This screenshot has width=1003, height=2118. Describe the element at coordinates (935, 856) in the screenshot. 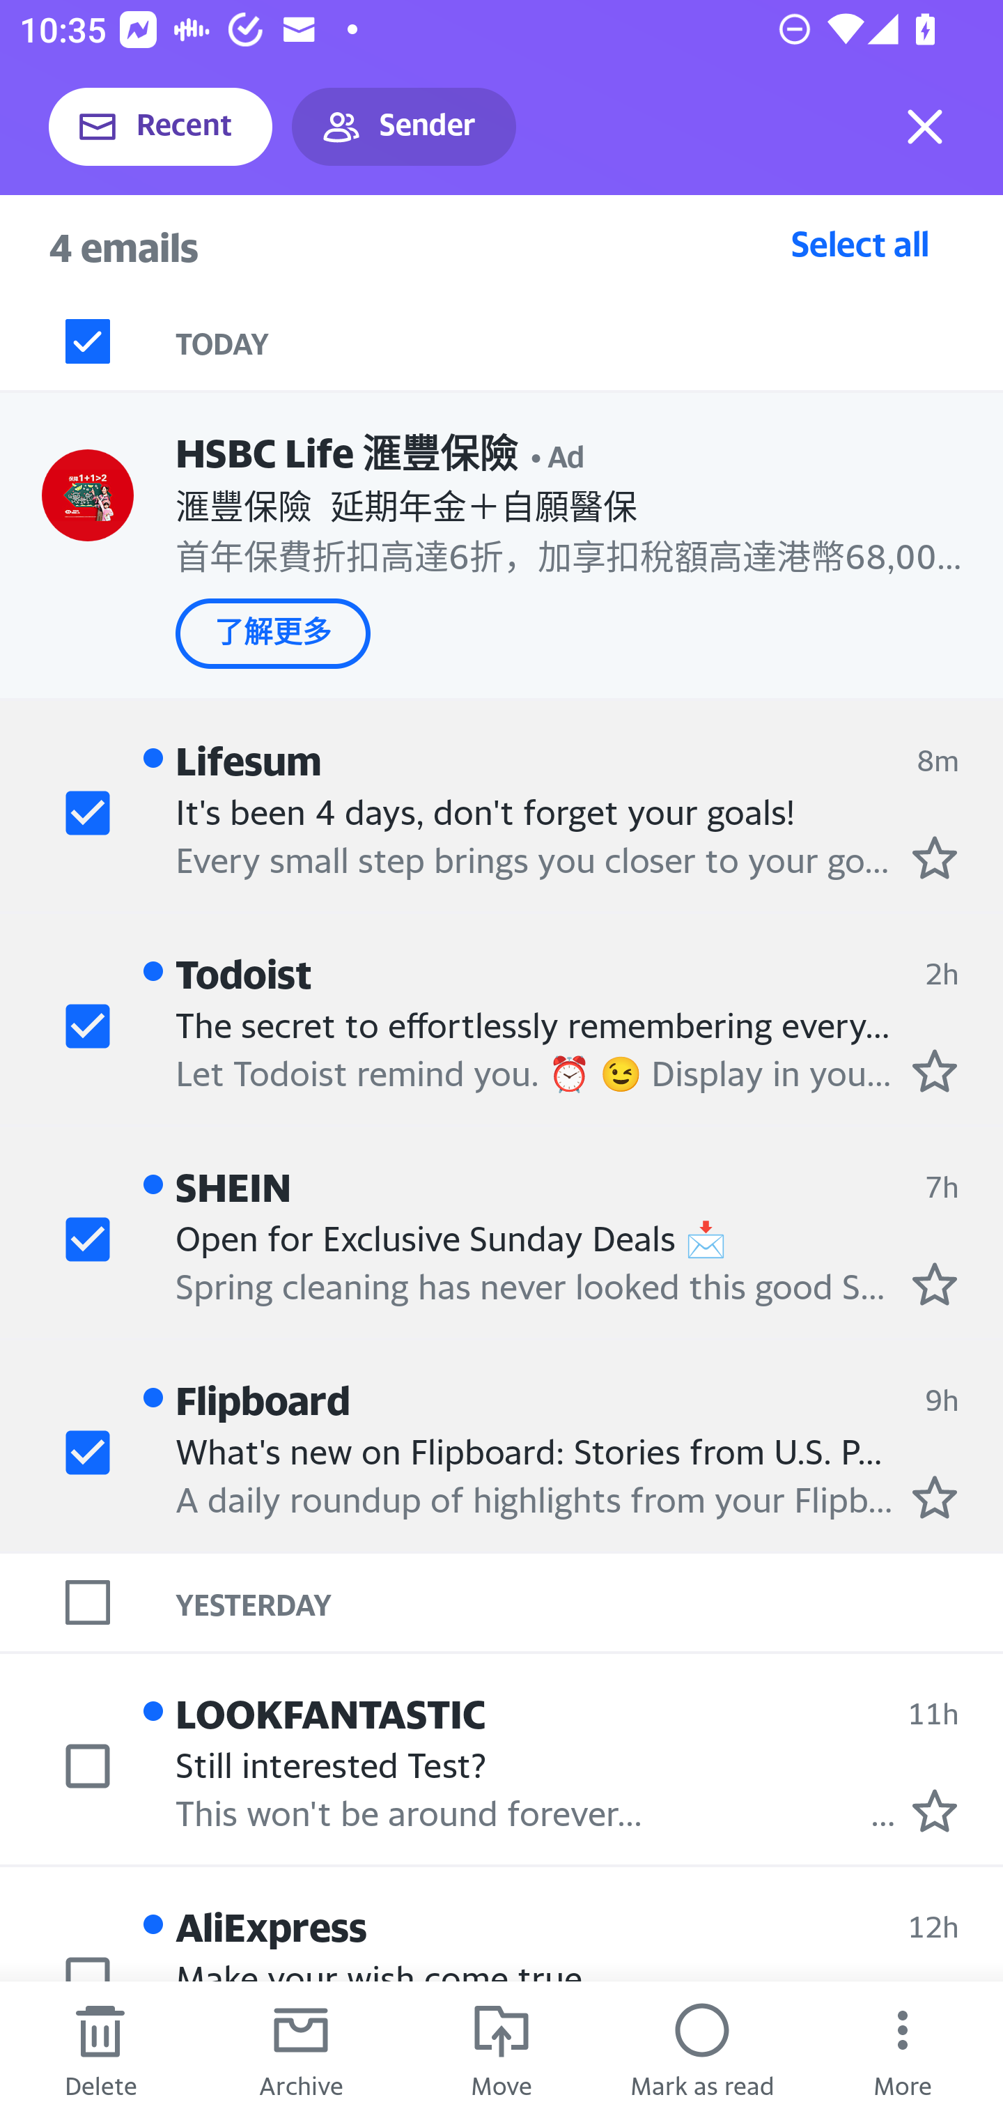

I see `Mark as starred.` at that location.